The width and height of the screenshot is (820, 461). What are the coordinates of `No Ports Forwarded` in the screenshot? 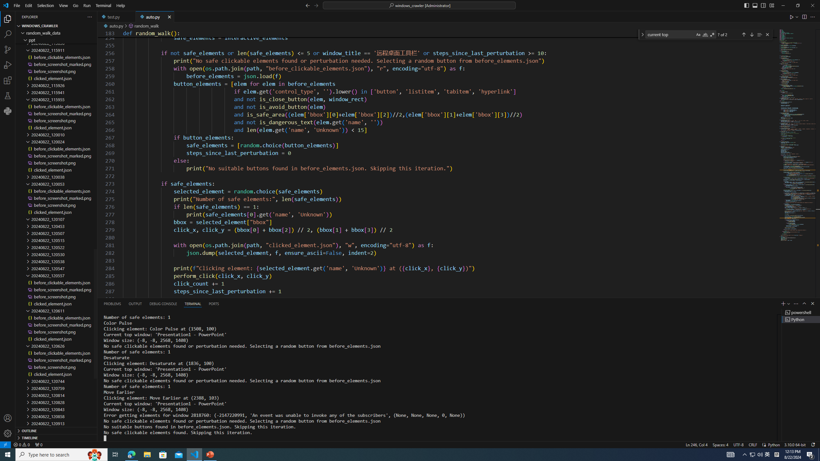 It's located at (38, 444).